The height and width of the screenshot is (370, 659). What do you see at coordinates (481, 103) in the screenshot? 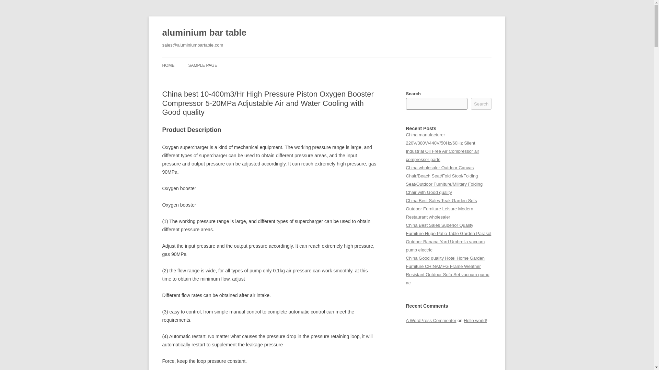
I see `Search` at bounding box center [481, 103].